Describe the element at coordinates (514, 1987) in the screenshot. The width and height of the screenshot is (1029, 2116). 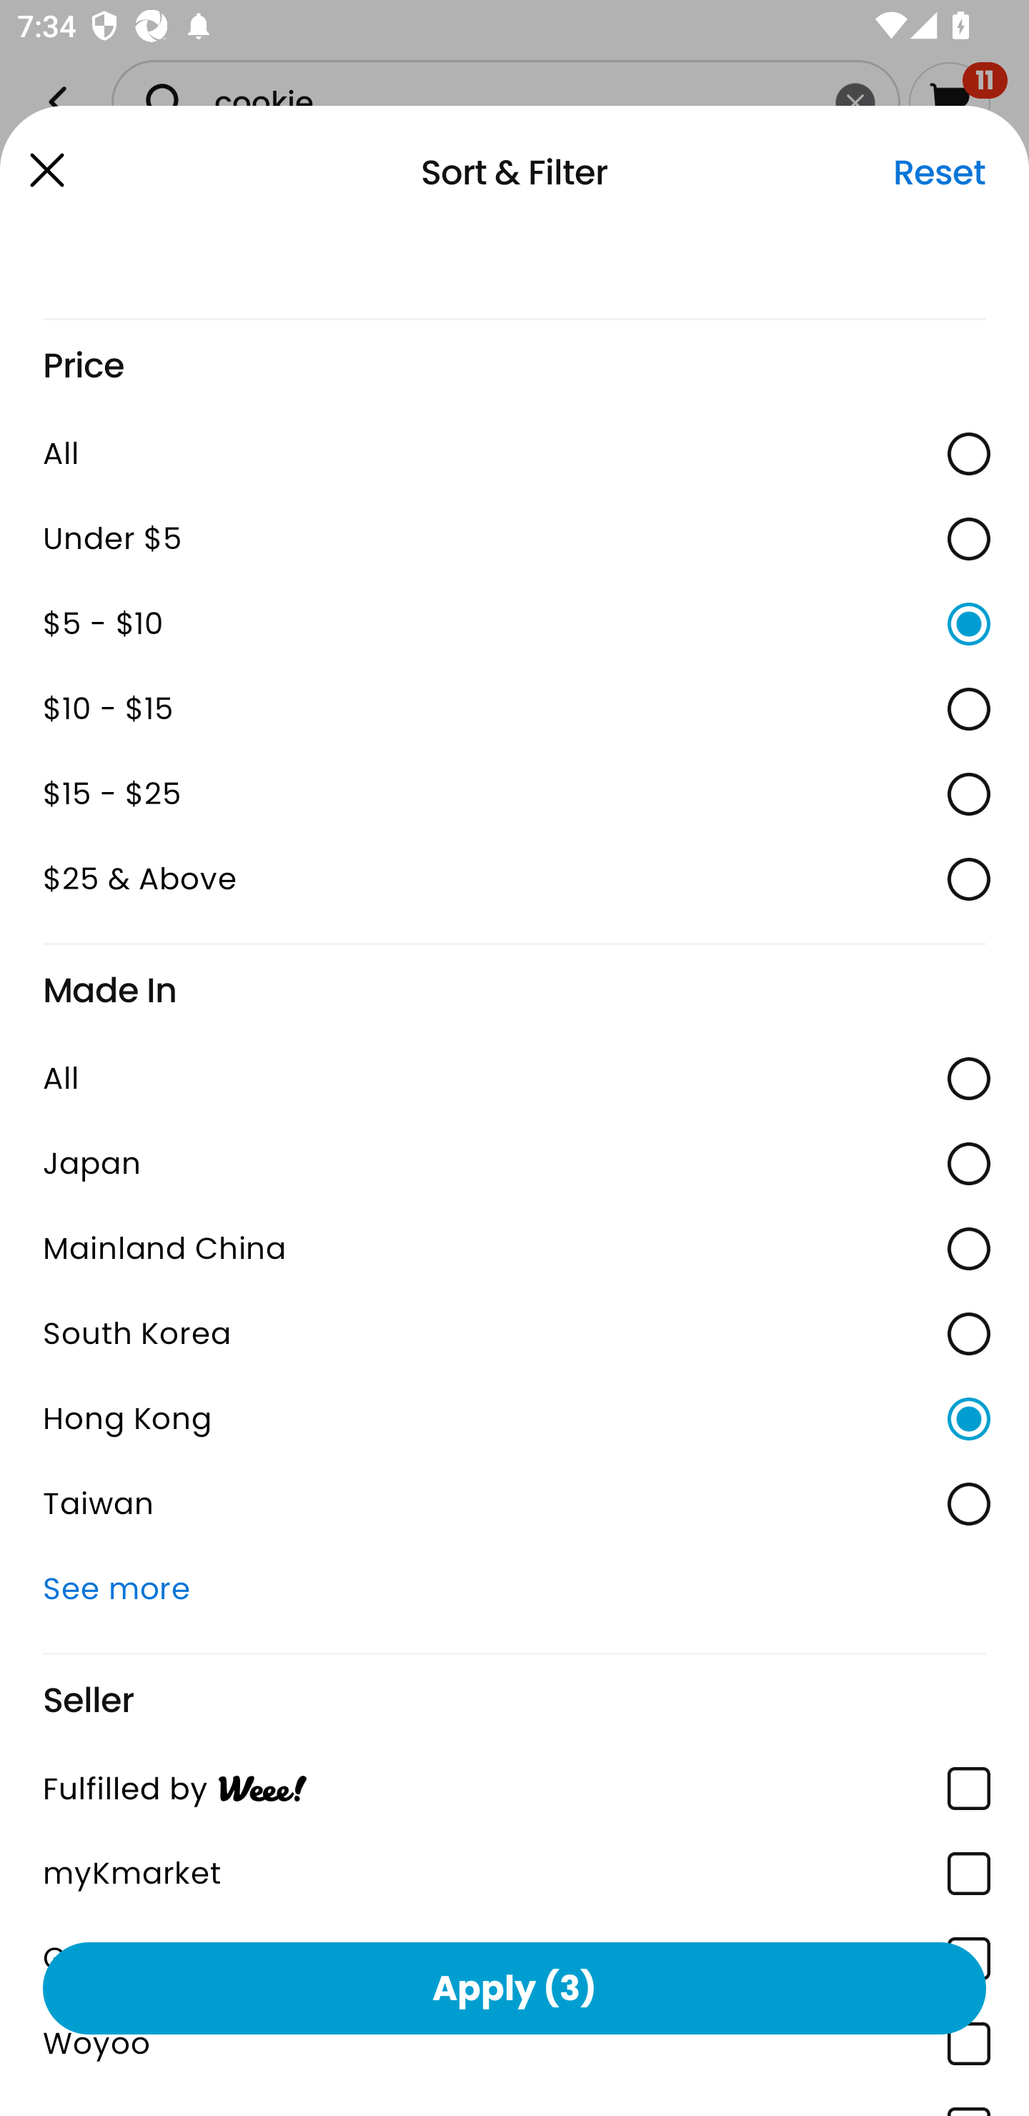
I see `Apply (3)` at that location.